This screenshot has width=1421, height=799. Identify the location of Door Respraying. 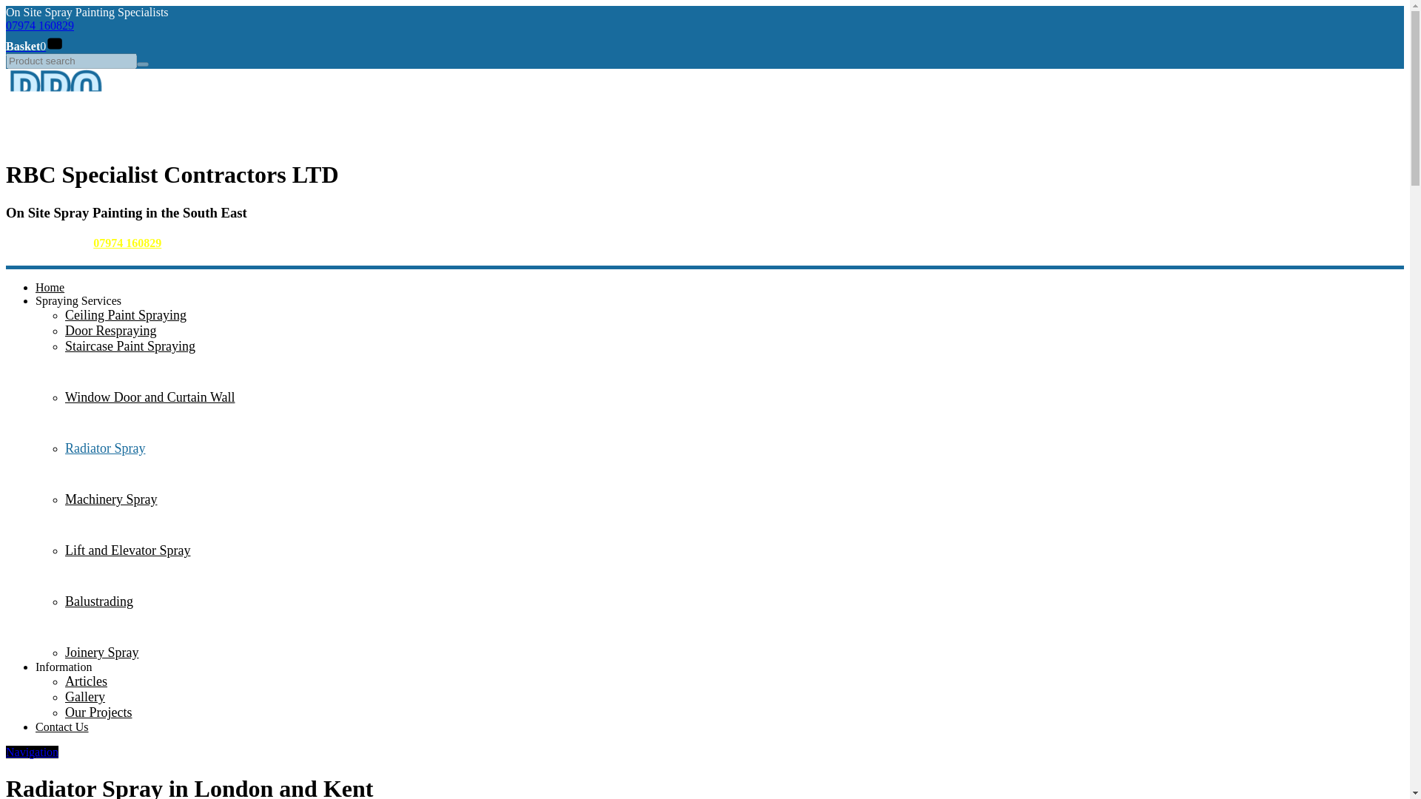
(111, 330).